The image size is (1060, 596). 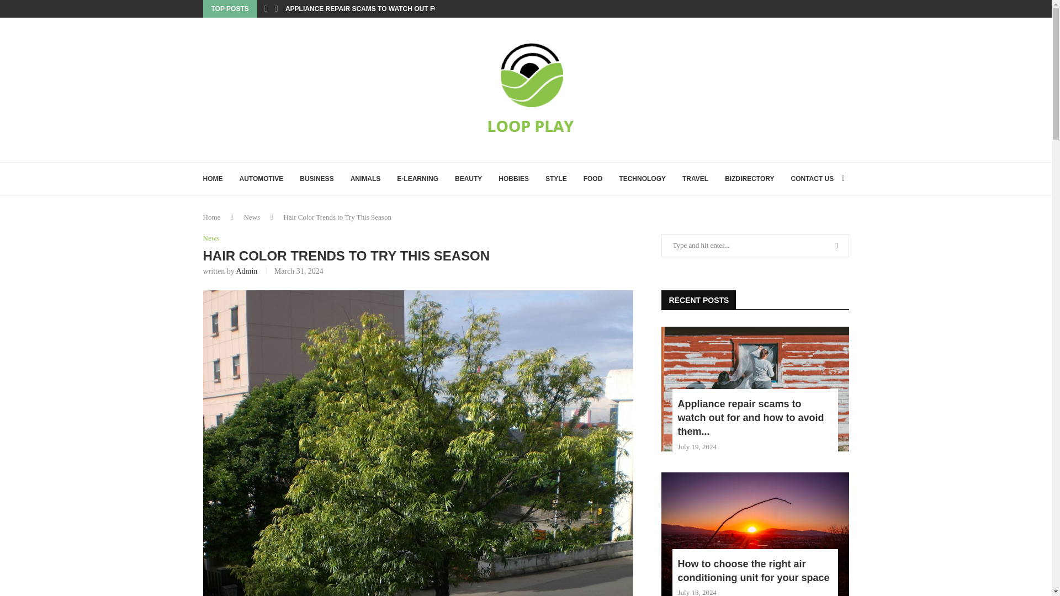 I want to click on ANIMALS, so click(x=365, y=179).